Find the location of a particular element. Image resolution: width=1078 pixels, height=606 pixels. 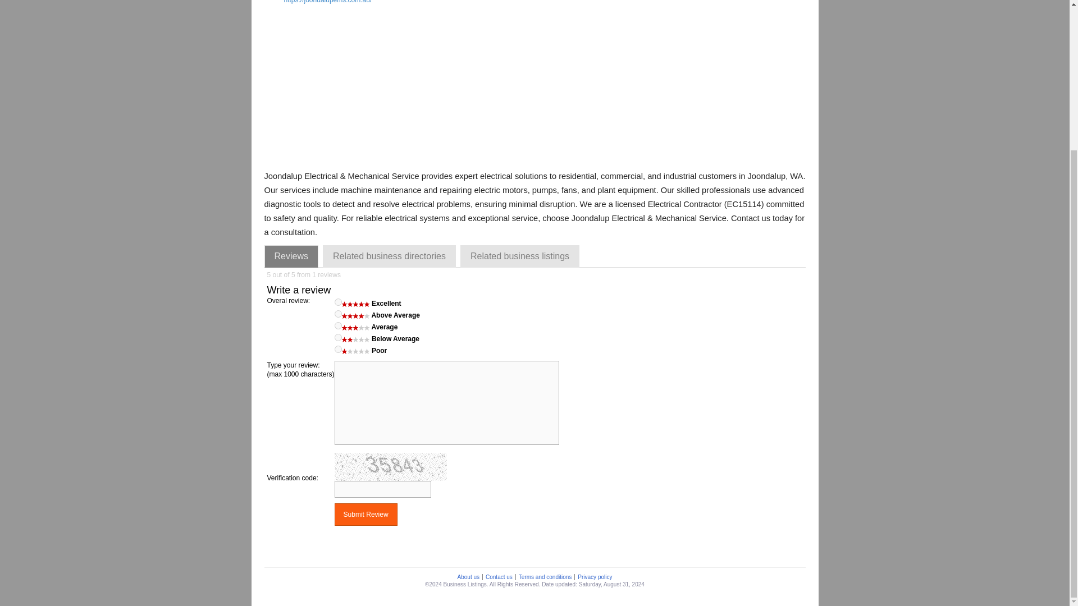

Privacy policy is located at coordinates (594, 577).